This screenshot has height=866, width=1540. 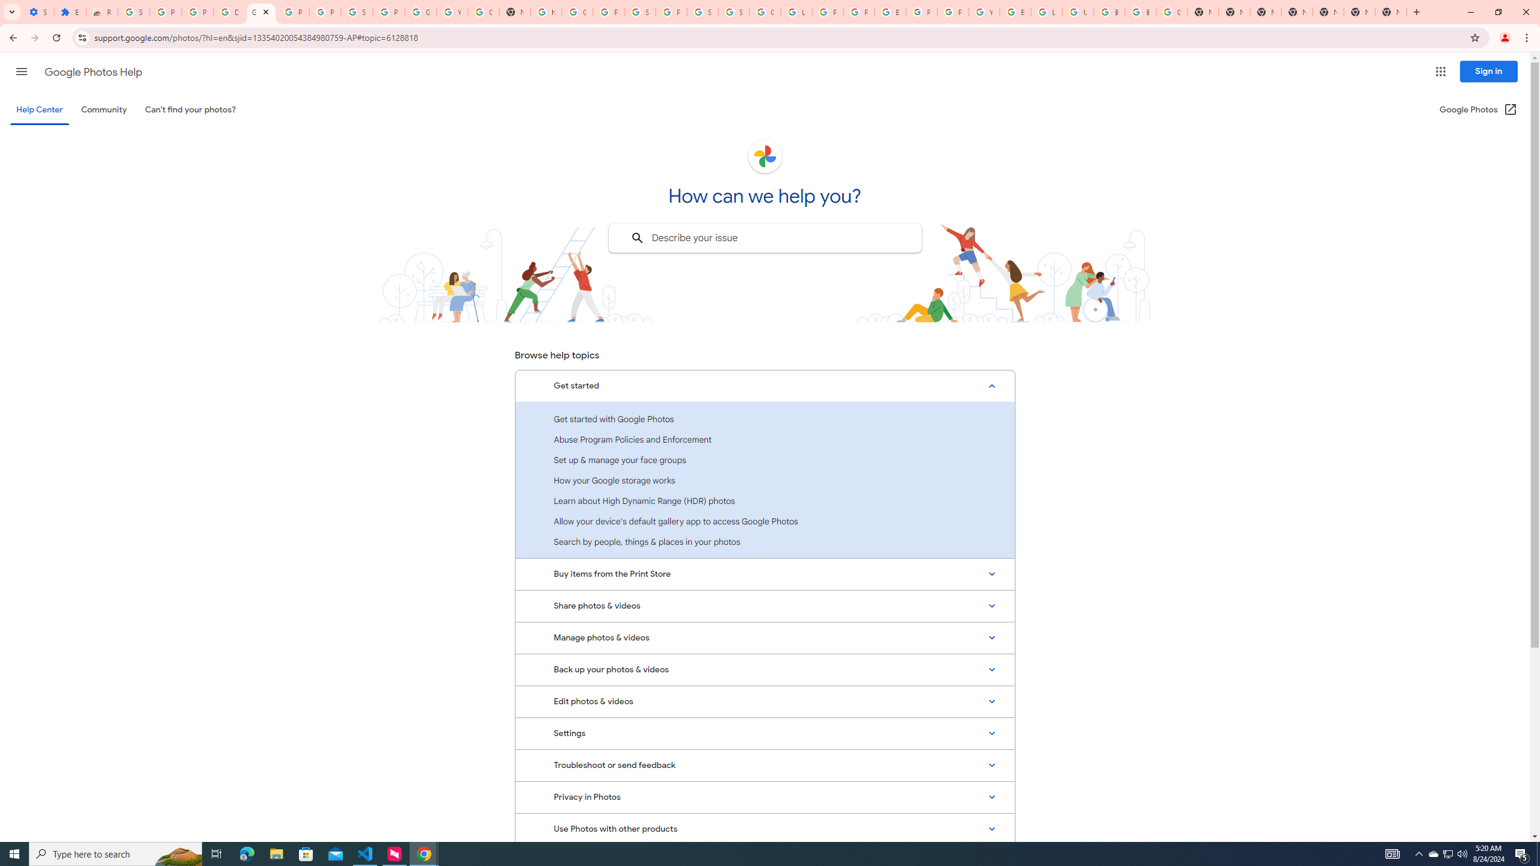 What do you see at coordinates (765, 542) in the screenshot?
I see `Search by people, things & places in your photos` at bounding box center [765, 542].